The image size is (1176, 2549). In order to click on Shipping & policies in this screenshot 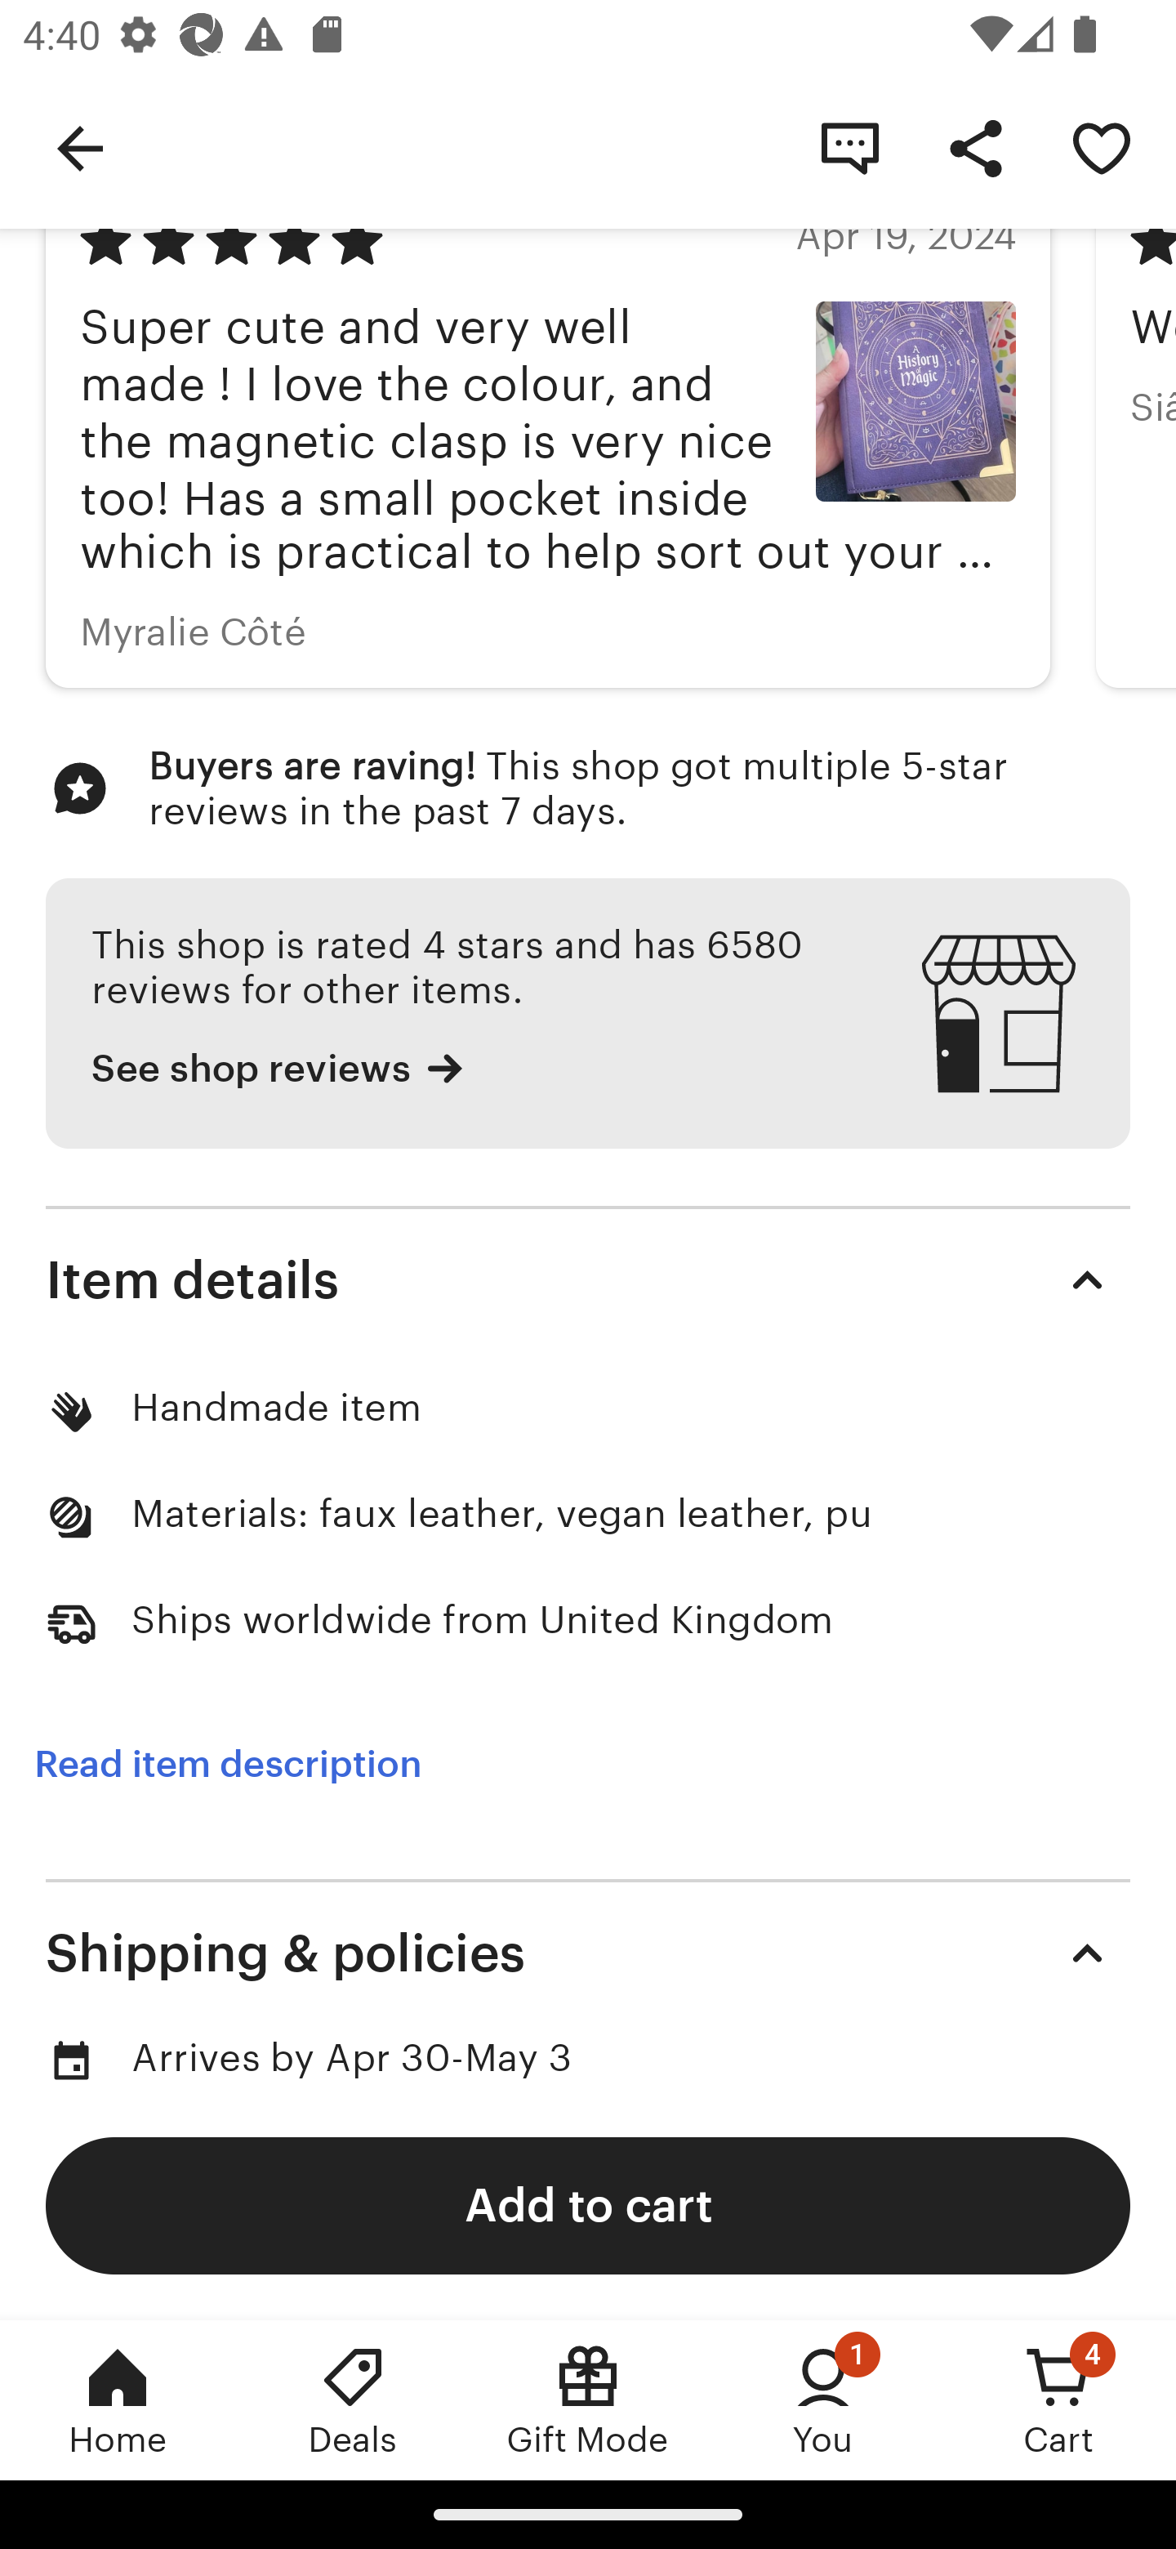, I will do `click(588, 1953)`.